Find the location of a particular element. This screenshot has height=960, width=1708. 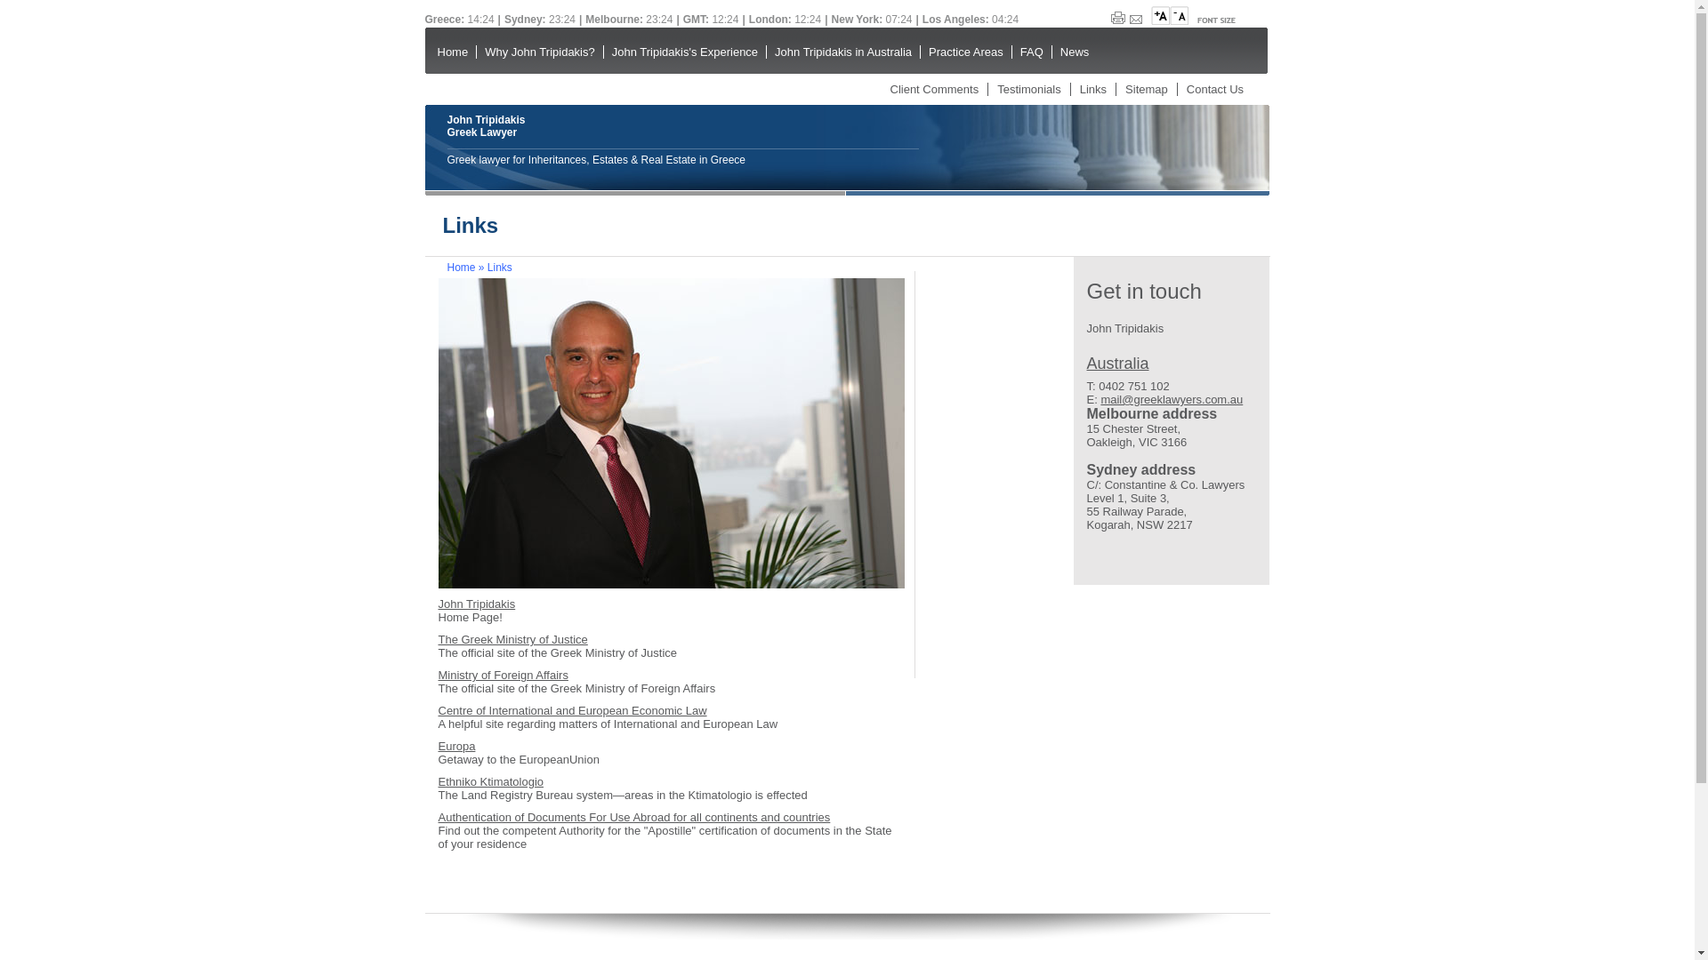

Home is located at coordinates (452, 52).